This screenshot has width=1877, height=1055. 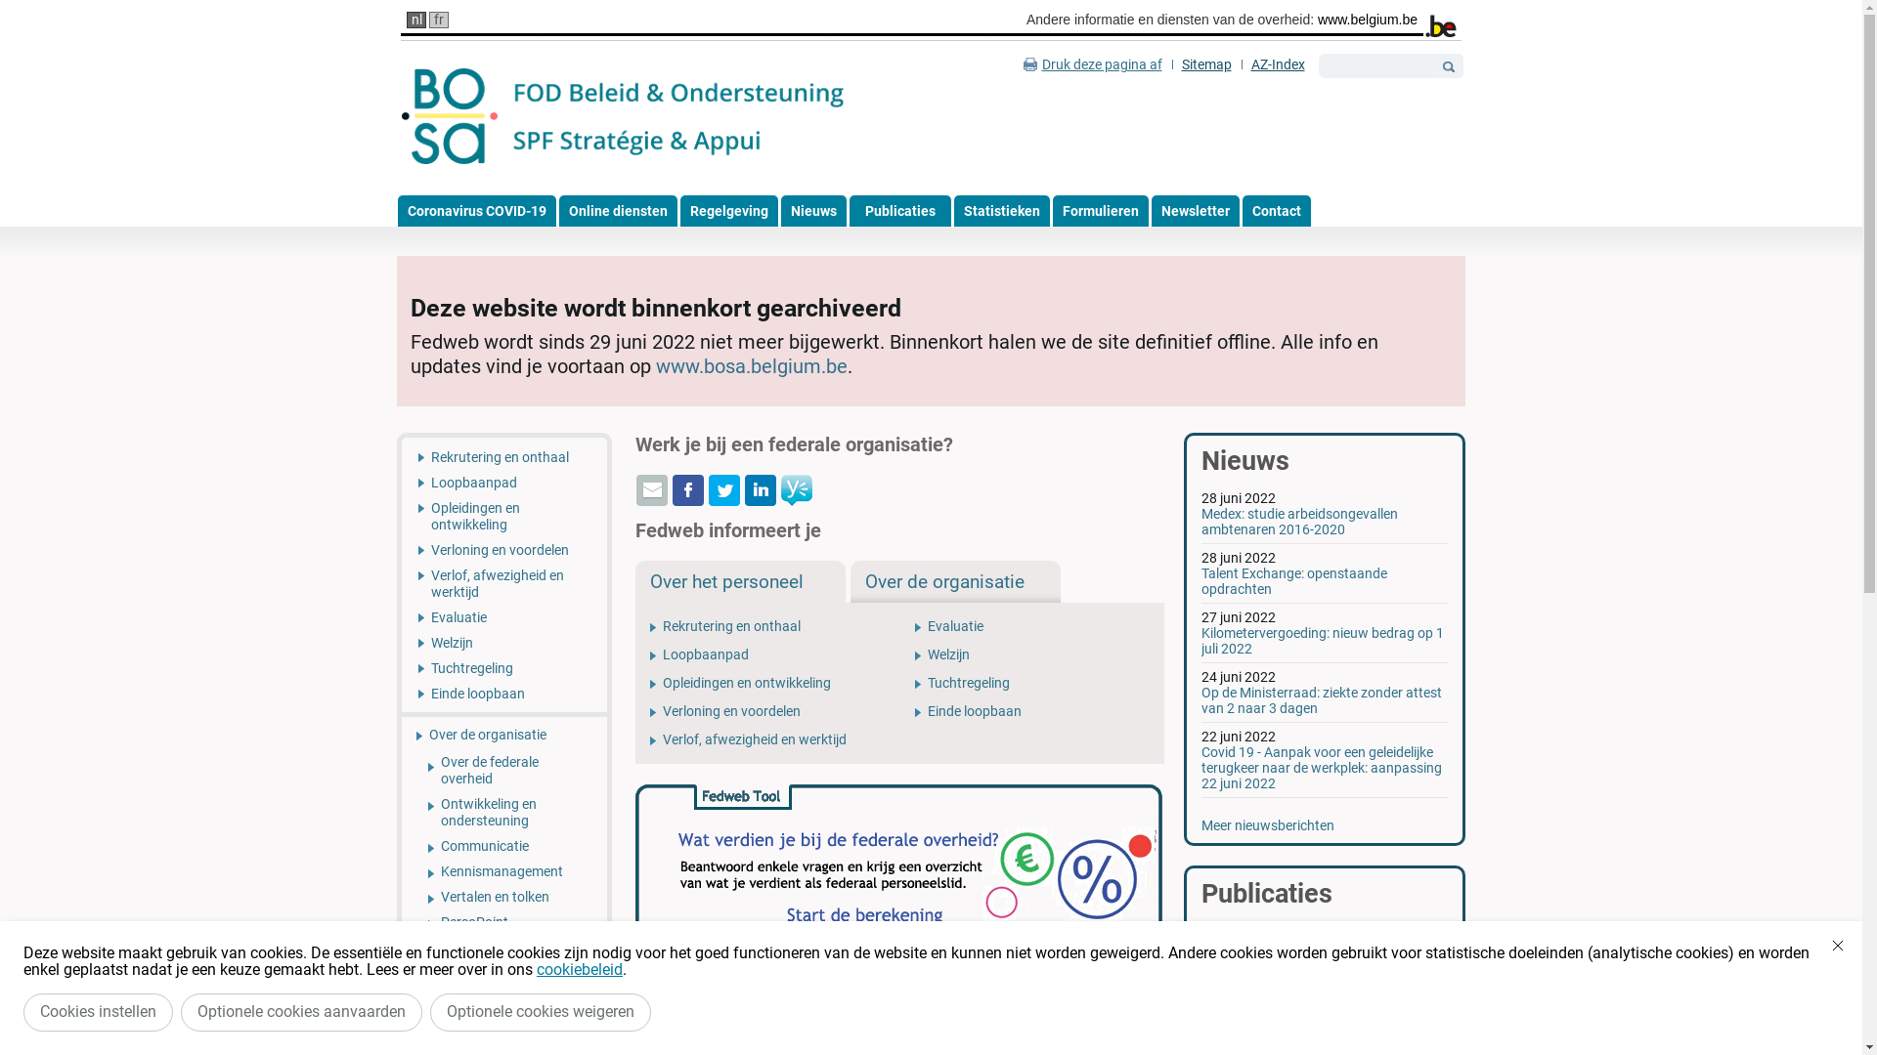 I want to click on Vertalen en tolken, so click(x=504, y=897).